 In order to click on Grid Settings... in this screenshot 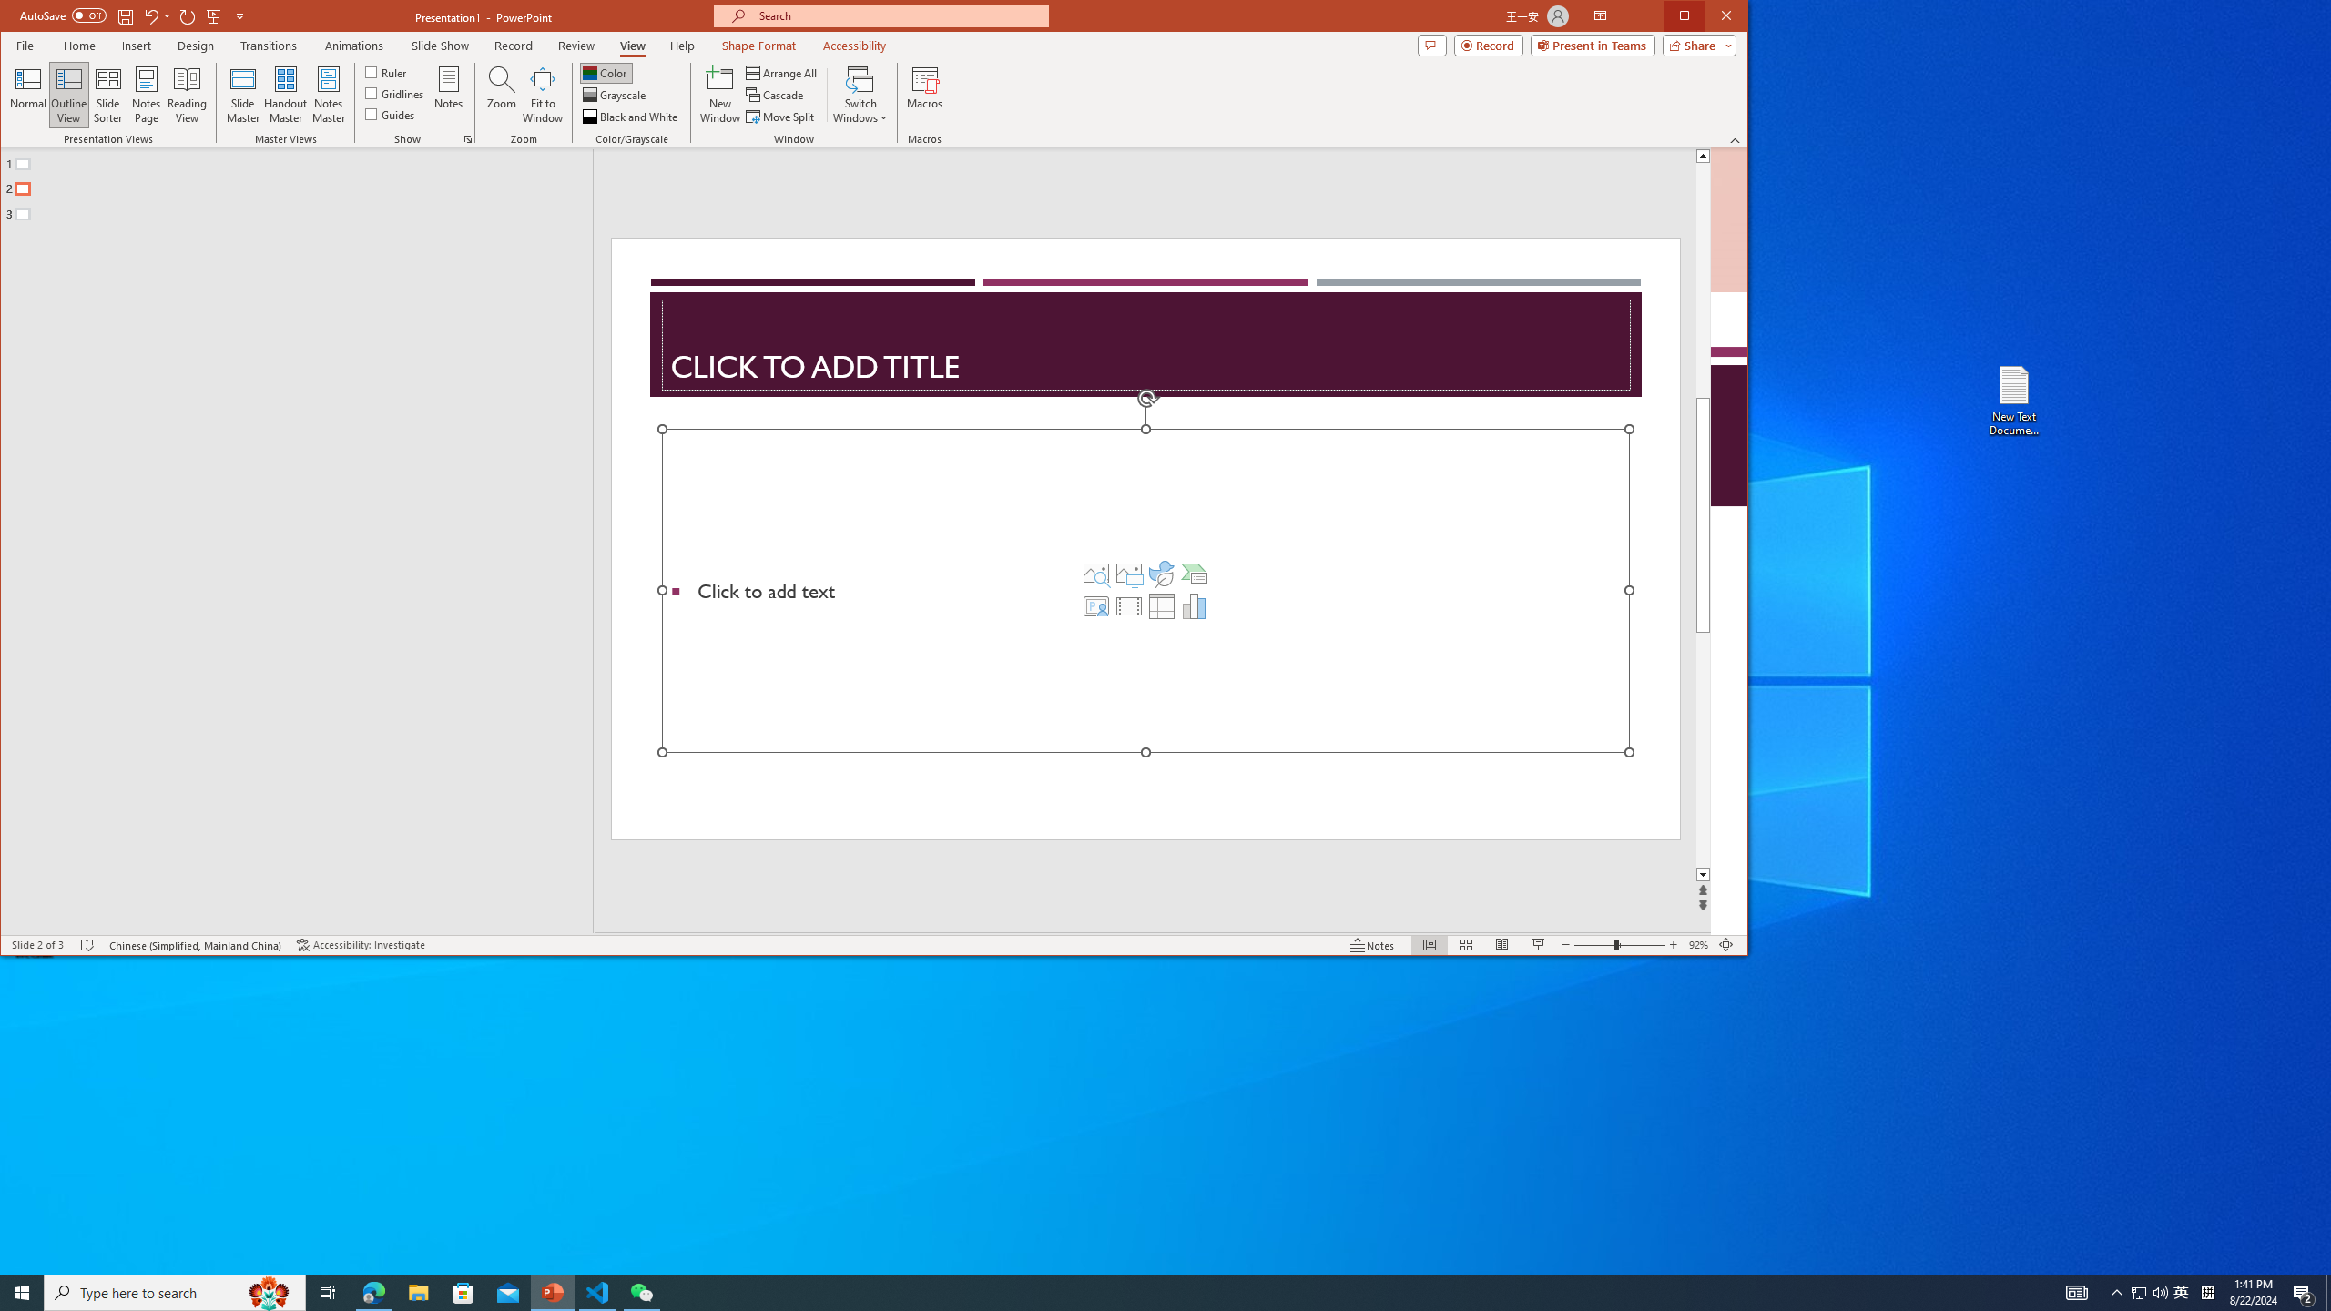, I will do `click(468, 139)`.